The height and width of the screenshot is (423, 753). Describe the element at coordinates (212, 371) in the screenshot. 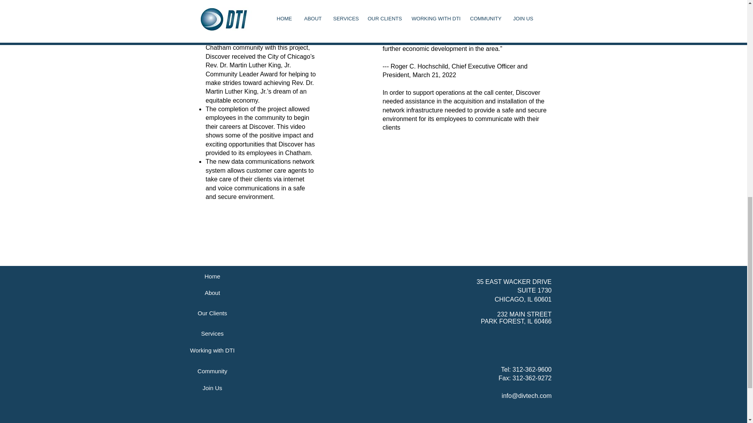

I see `Community` at that location.